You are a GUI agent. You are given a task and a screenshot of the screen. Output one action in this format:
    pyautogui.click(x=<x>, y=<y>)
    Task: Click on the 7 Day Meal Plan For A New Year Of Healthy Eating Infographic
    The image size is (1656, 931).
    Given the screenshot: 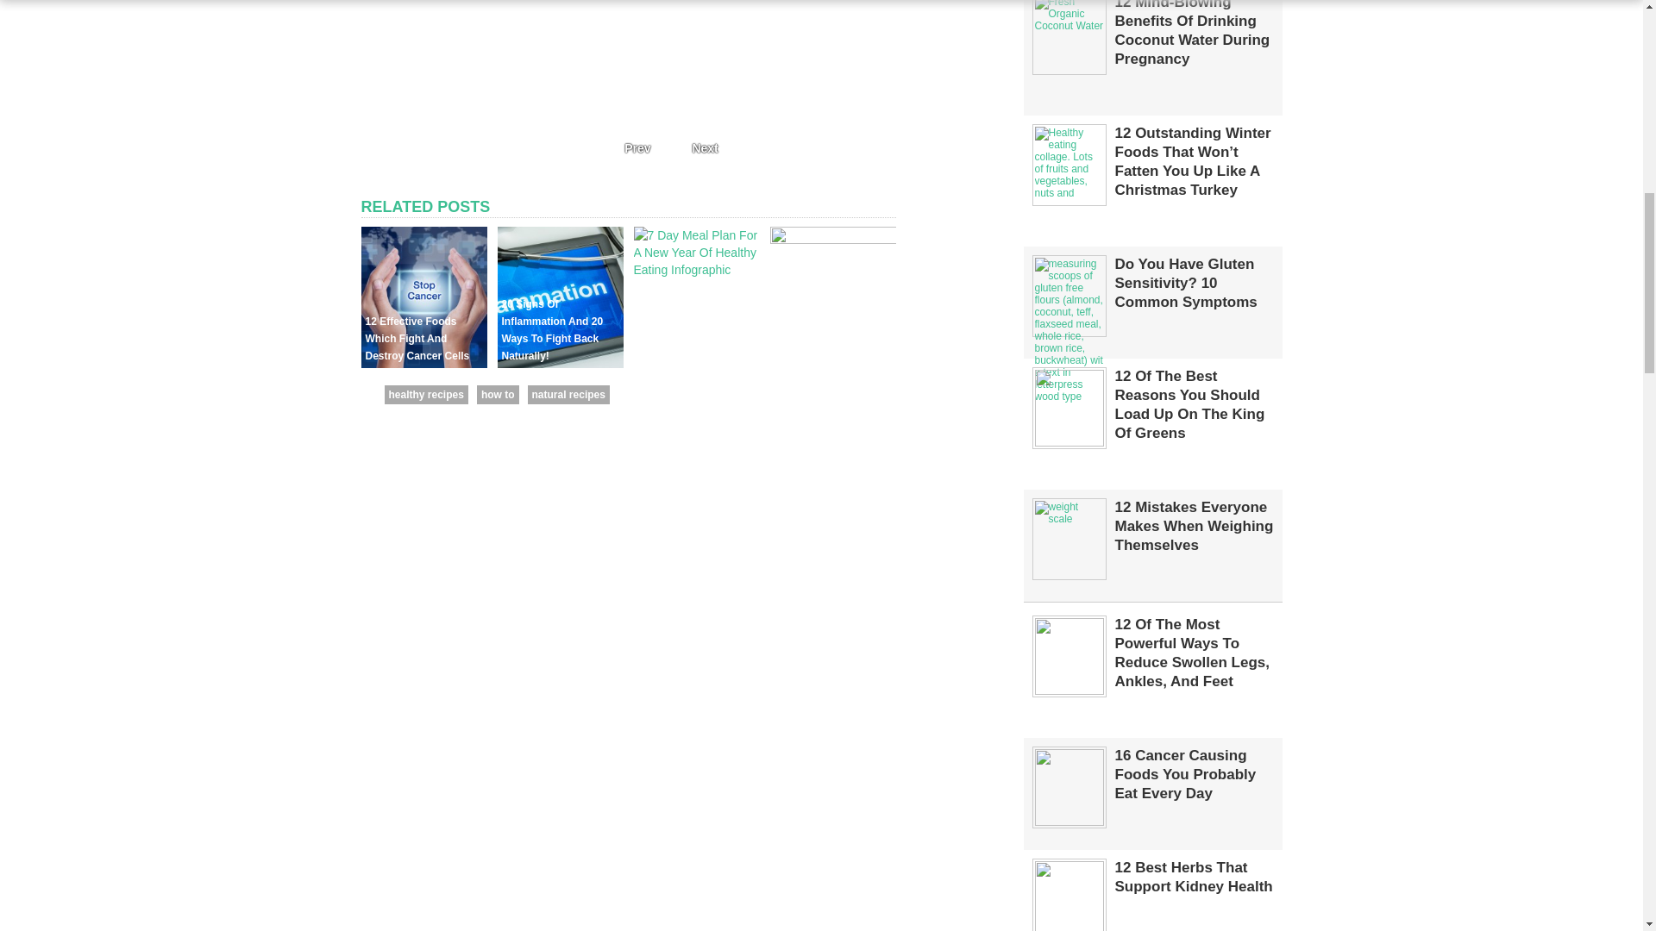 What is the action you would take?
    pyautogui.click(x=695, y=269)
    